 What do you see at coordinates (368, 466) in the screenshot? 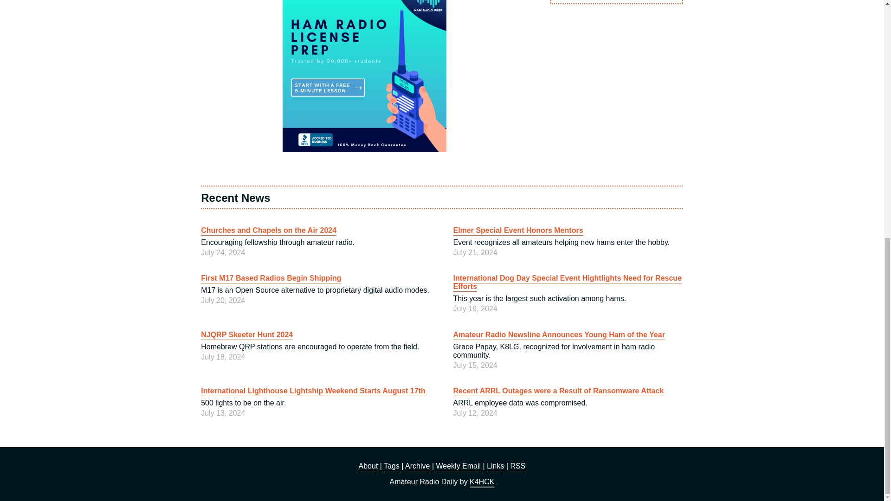
I see `About` at bounding box center [368, 466].